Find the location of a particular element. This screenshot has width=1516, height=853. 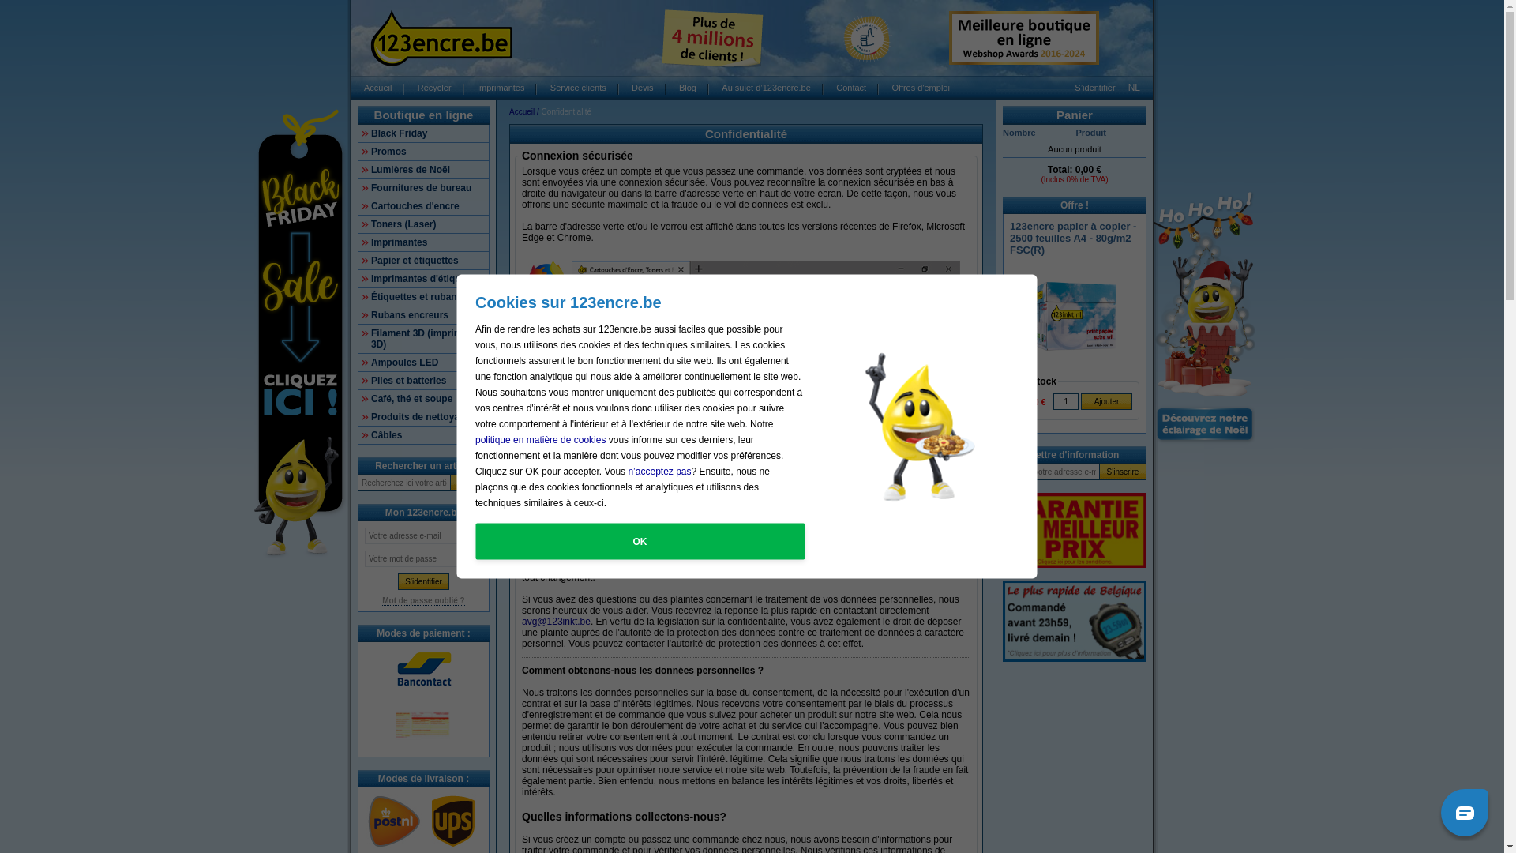

Promos is located at coordinates (423, 152).